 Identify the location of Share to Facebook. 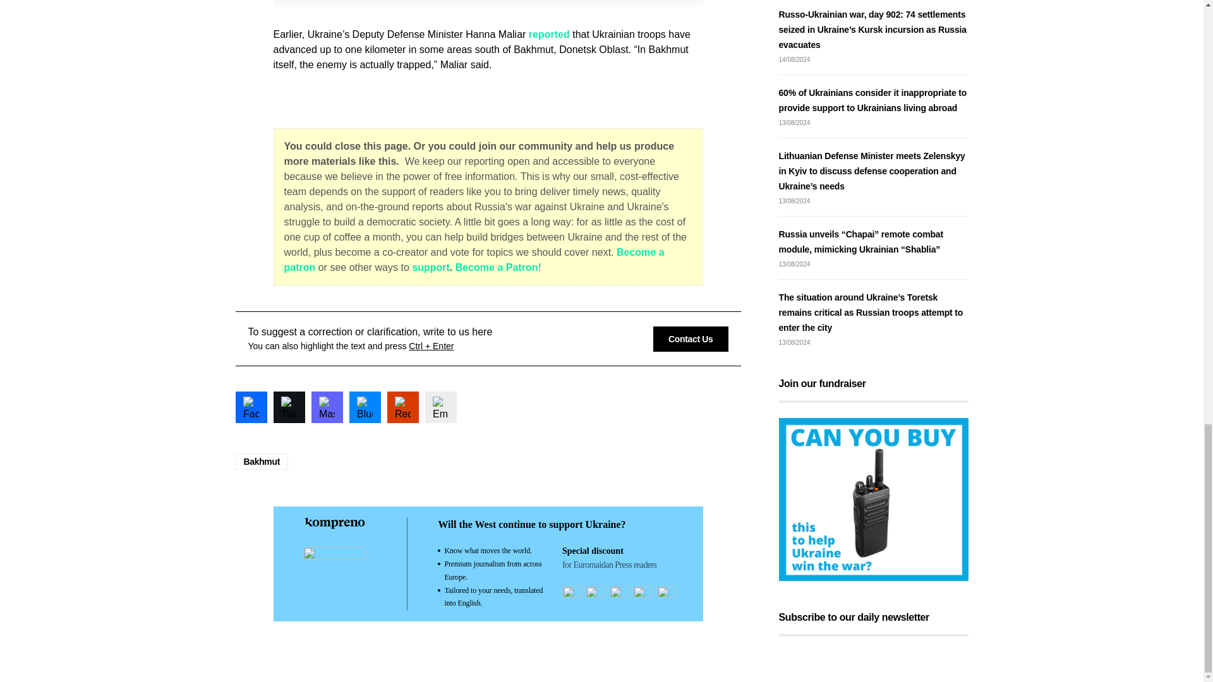
(251, 407).